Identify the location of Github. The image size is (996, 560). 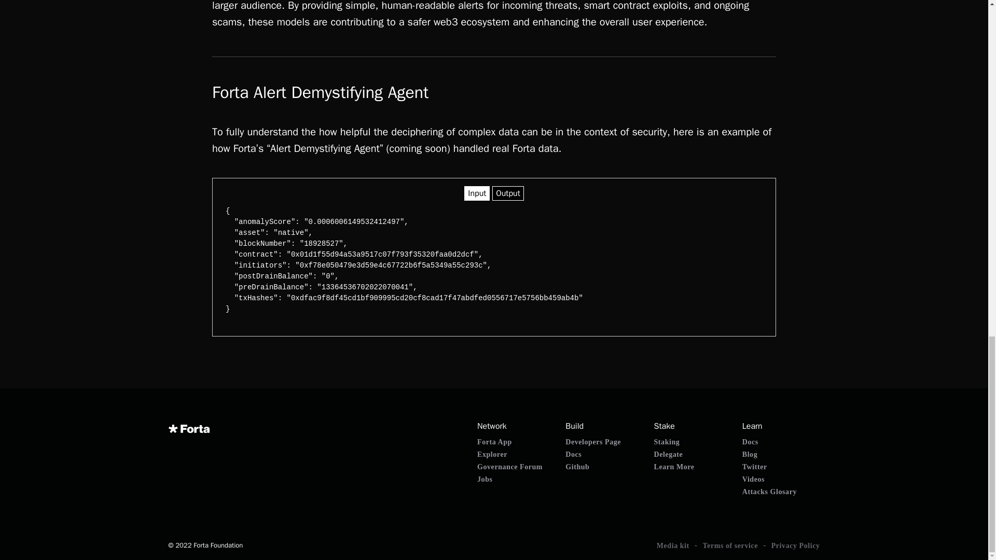
(577, 467).